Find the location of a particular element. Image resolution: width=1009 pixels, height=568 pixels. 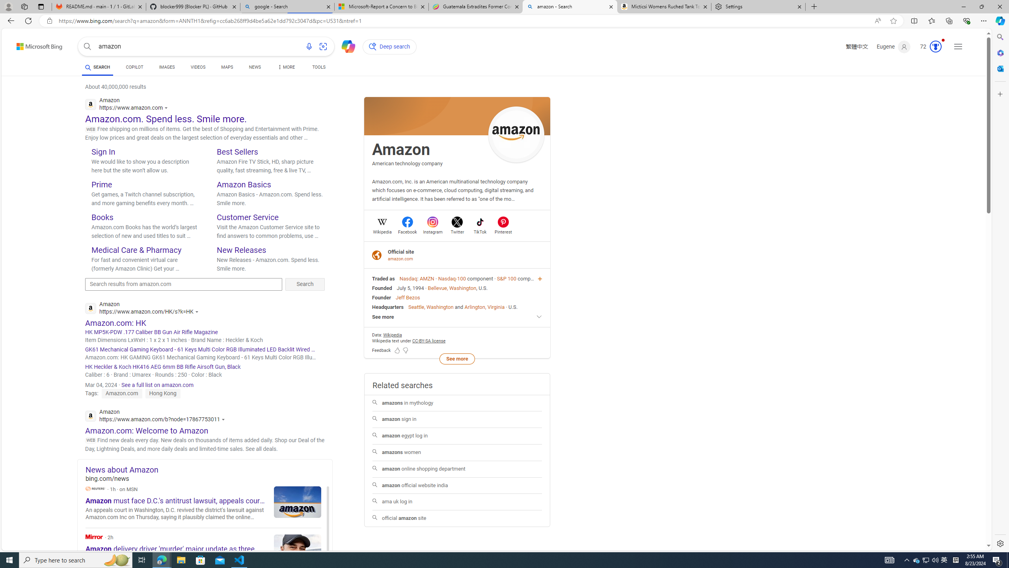

amazons in mythology is located at coordinates (457, 403).